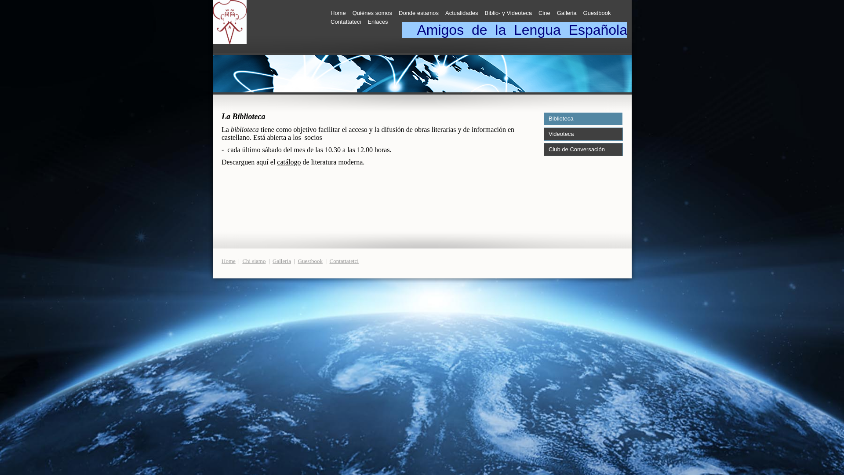  What do you see at coordinates (508, 13) in the screenshot?
I see `Biblio- y Videoteca` at bounding box center [508, 13].